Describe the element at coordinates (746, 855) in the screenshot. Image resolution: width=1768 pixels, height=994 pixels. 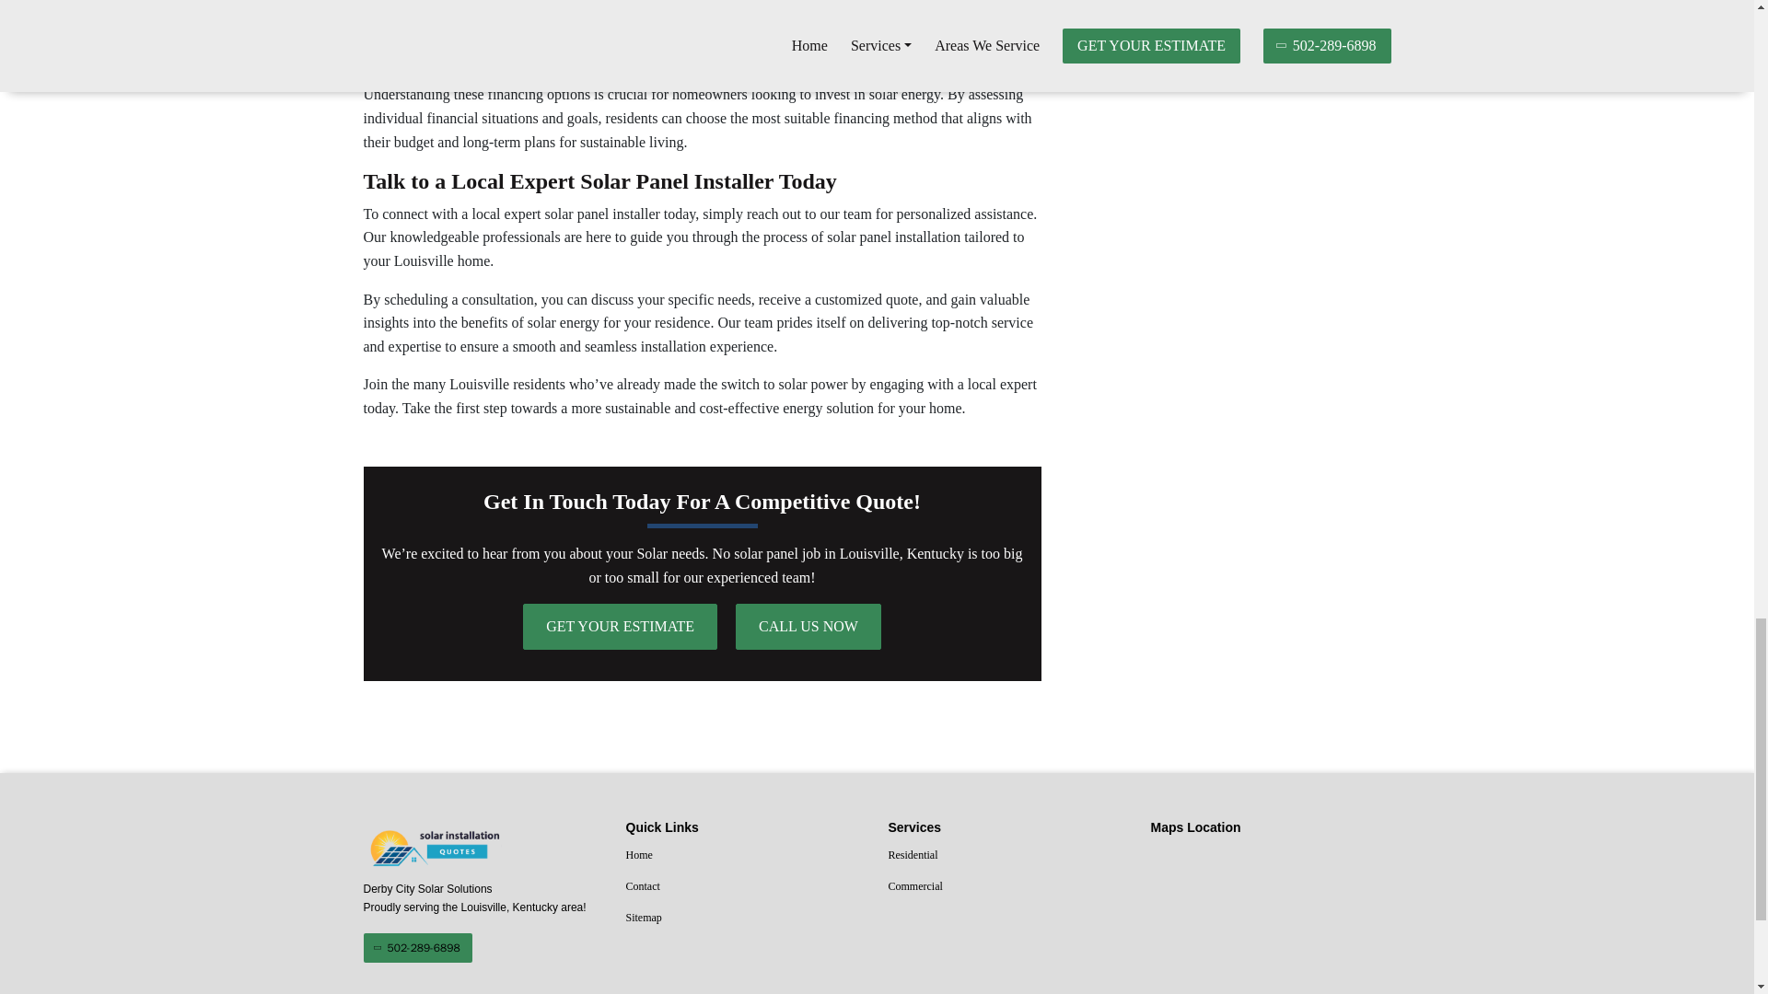
I see `Home` at that location.